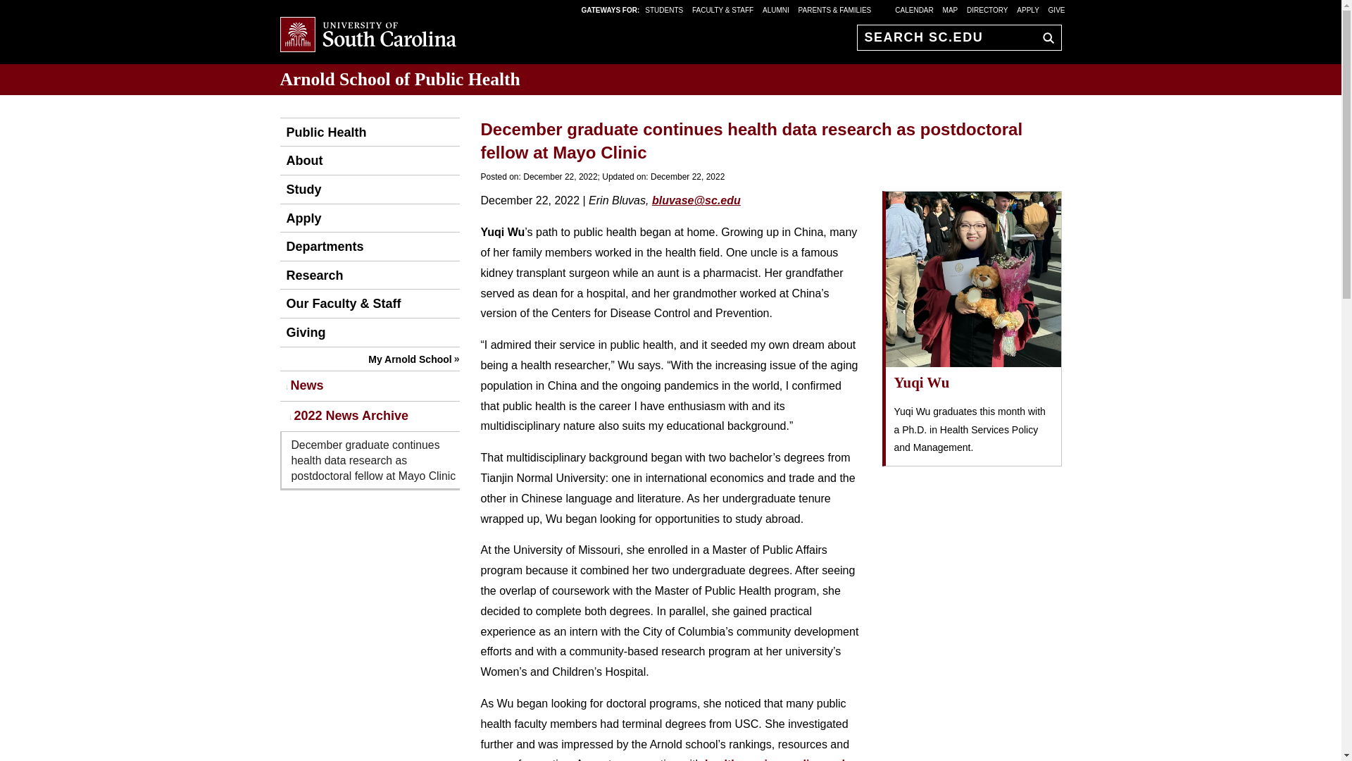 This screenshot has width=1352, height=761. I want to click on STUDENTS, so click(665, 9).